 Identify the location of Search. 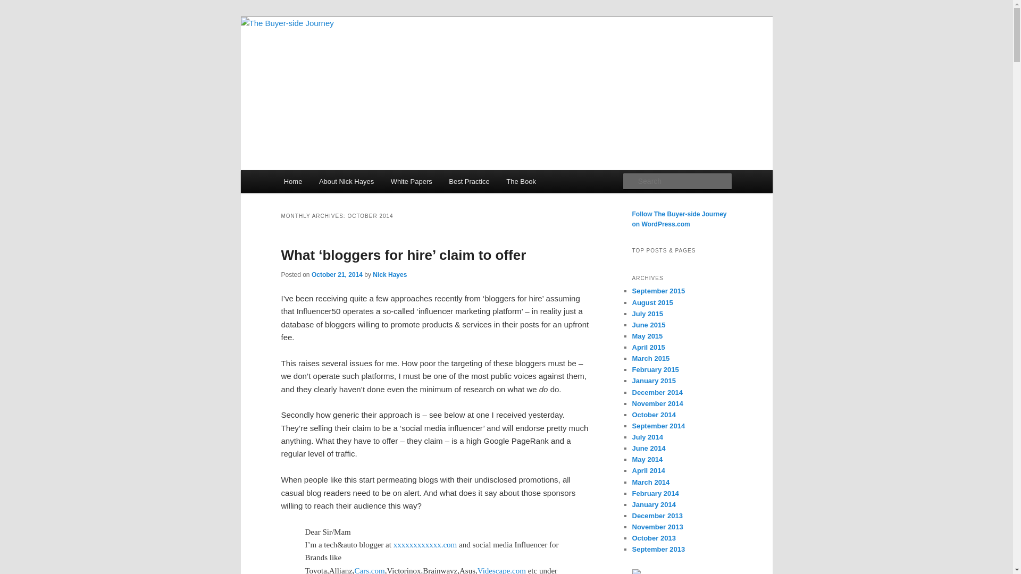
(17, 6).